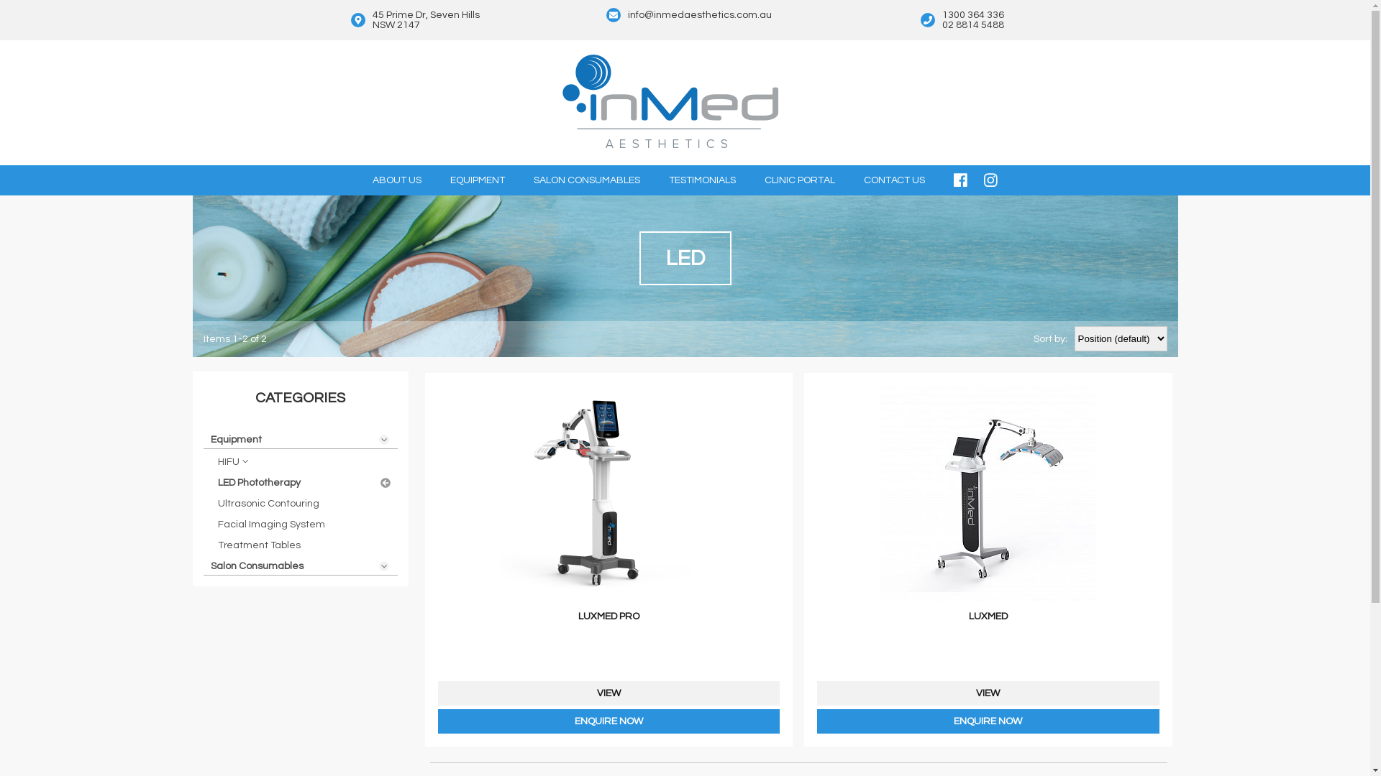 The height and width of the screenshot is (776, 1381). Describe the element at coordinates (895, 180) in the screenshot. I see `CONTACT US` at that location.